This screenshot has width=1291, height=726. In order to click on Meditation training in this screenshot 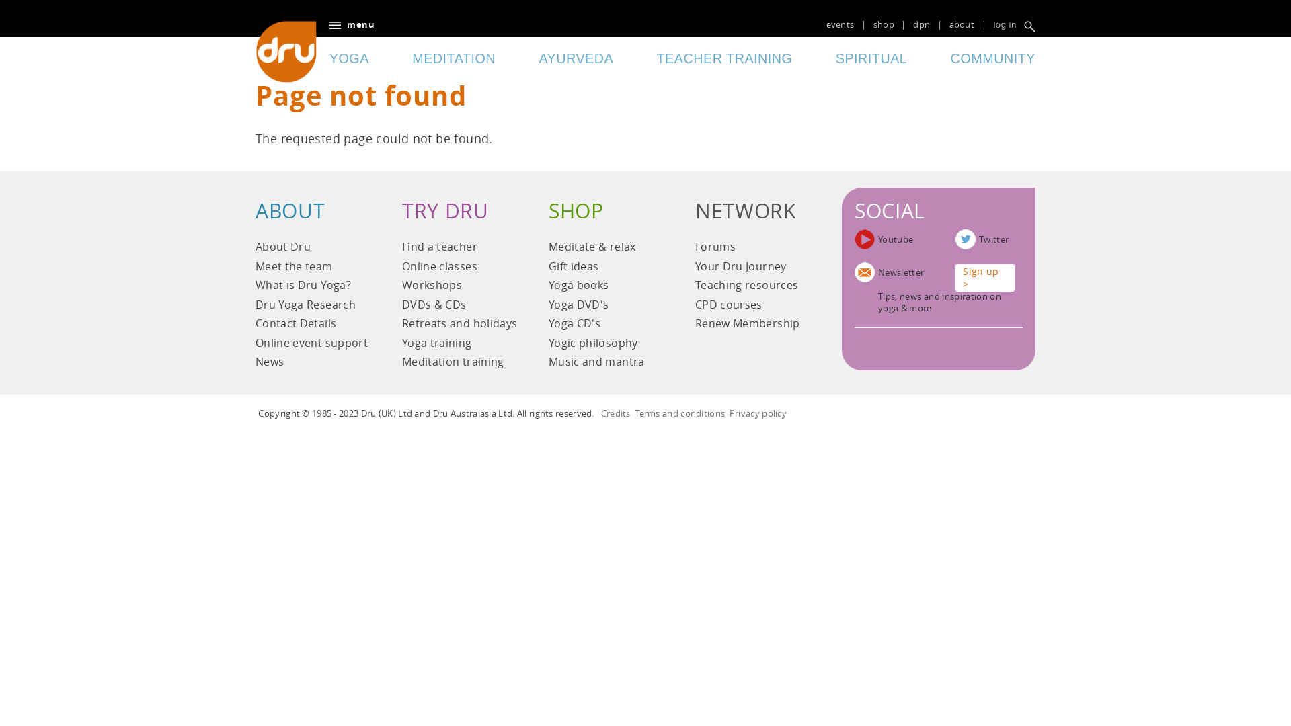, I will do `click(460, 364)`.